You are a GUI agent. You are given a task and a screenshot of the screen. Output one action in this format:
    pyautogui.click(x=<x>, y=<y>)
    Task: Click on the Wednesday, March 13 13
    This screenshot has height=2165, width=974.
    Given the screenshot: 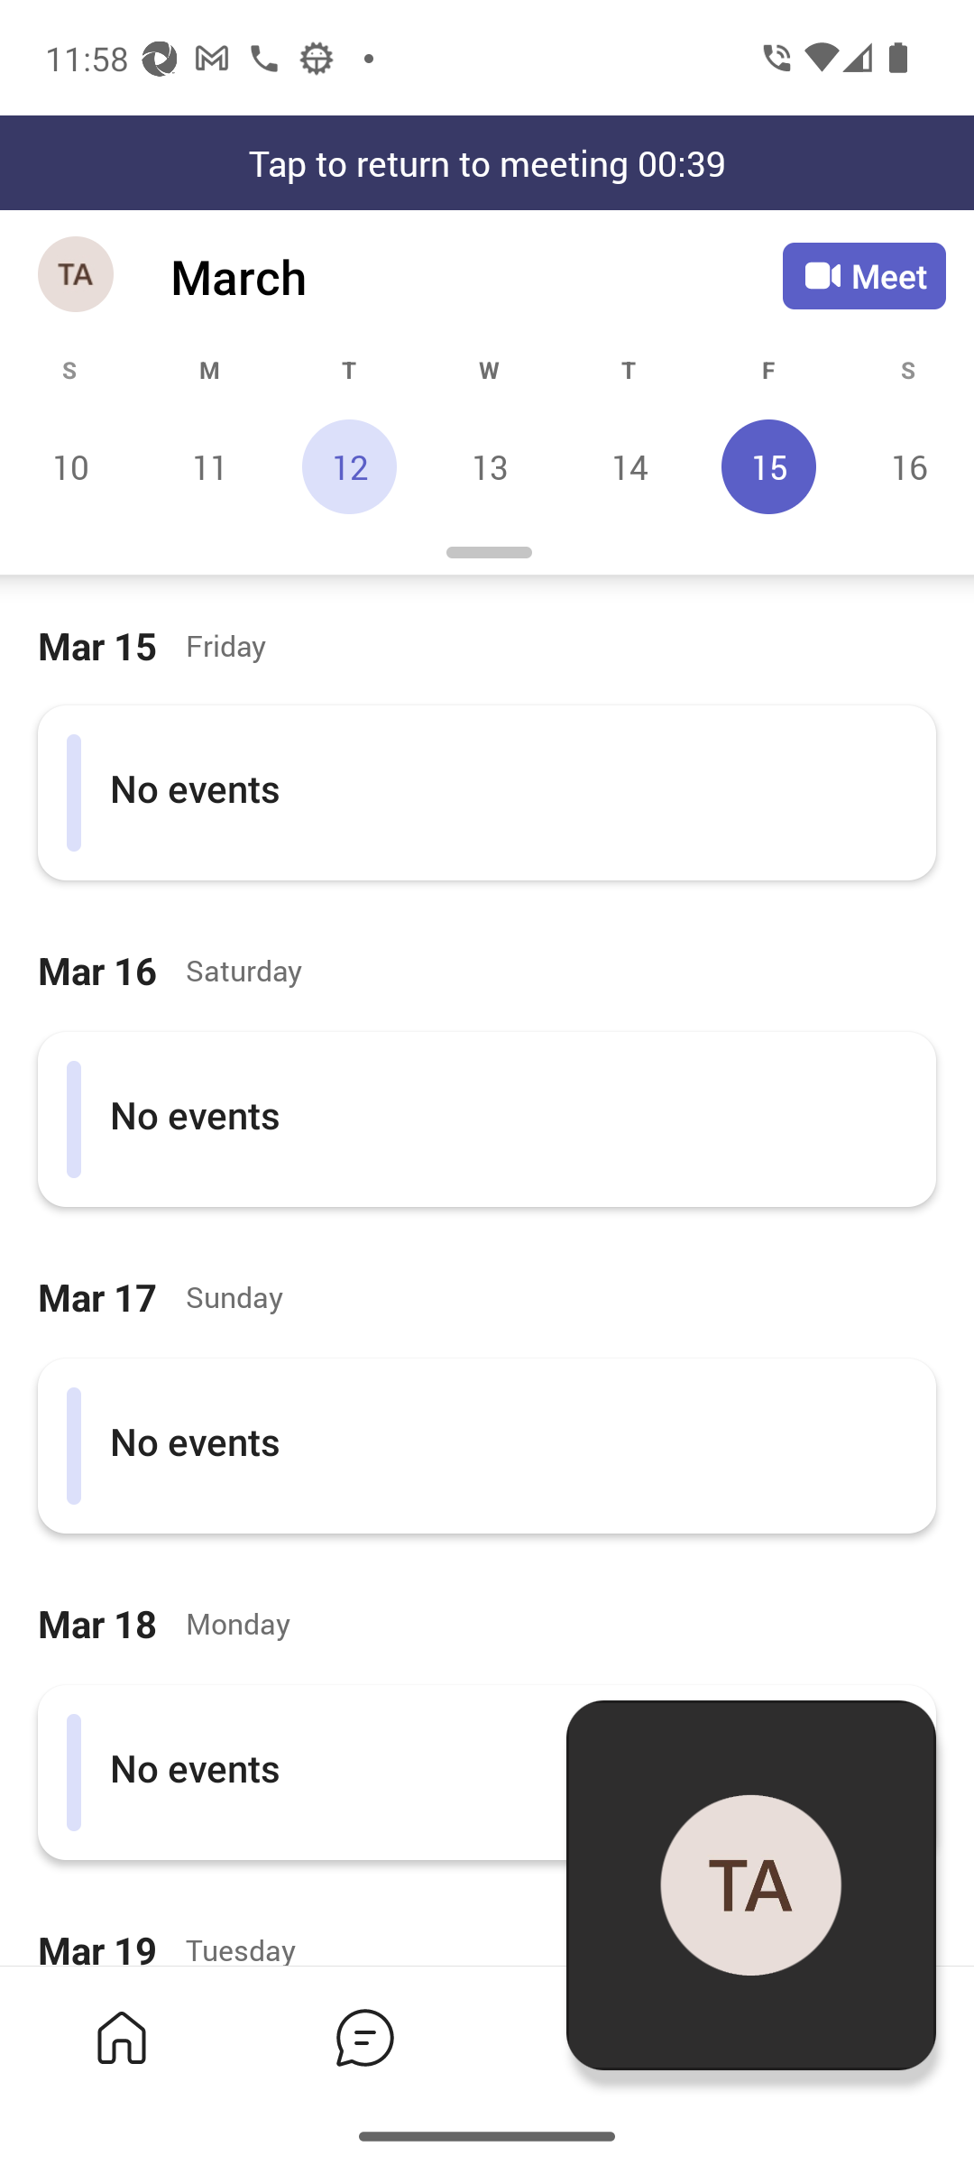 What is the action you would take?
    pyautogui.click(x=489, y=466)
    